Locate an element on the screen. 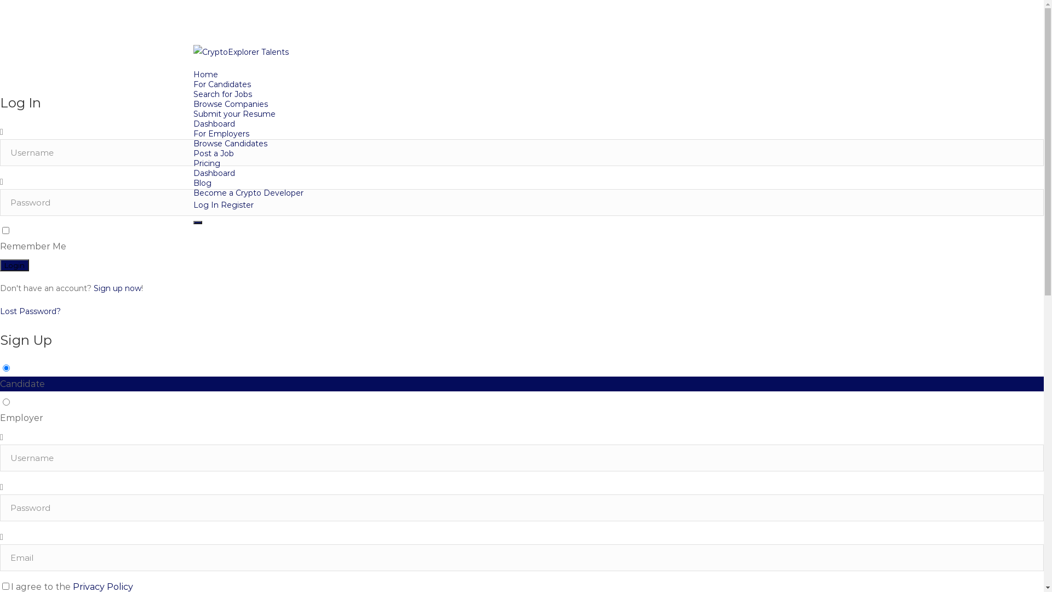  Sign up now is located at coordinates (117, 288).